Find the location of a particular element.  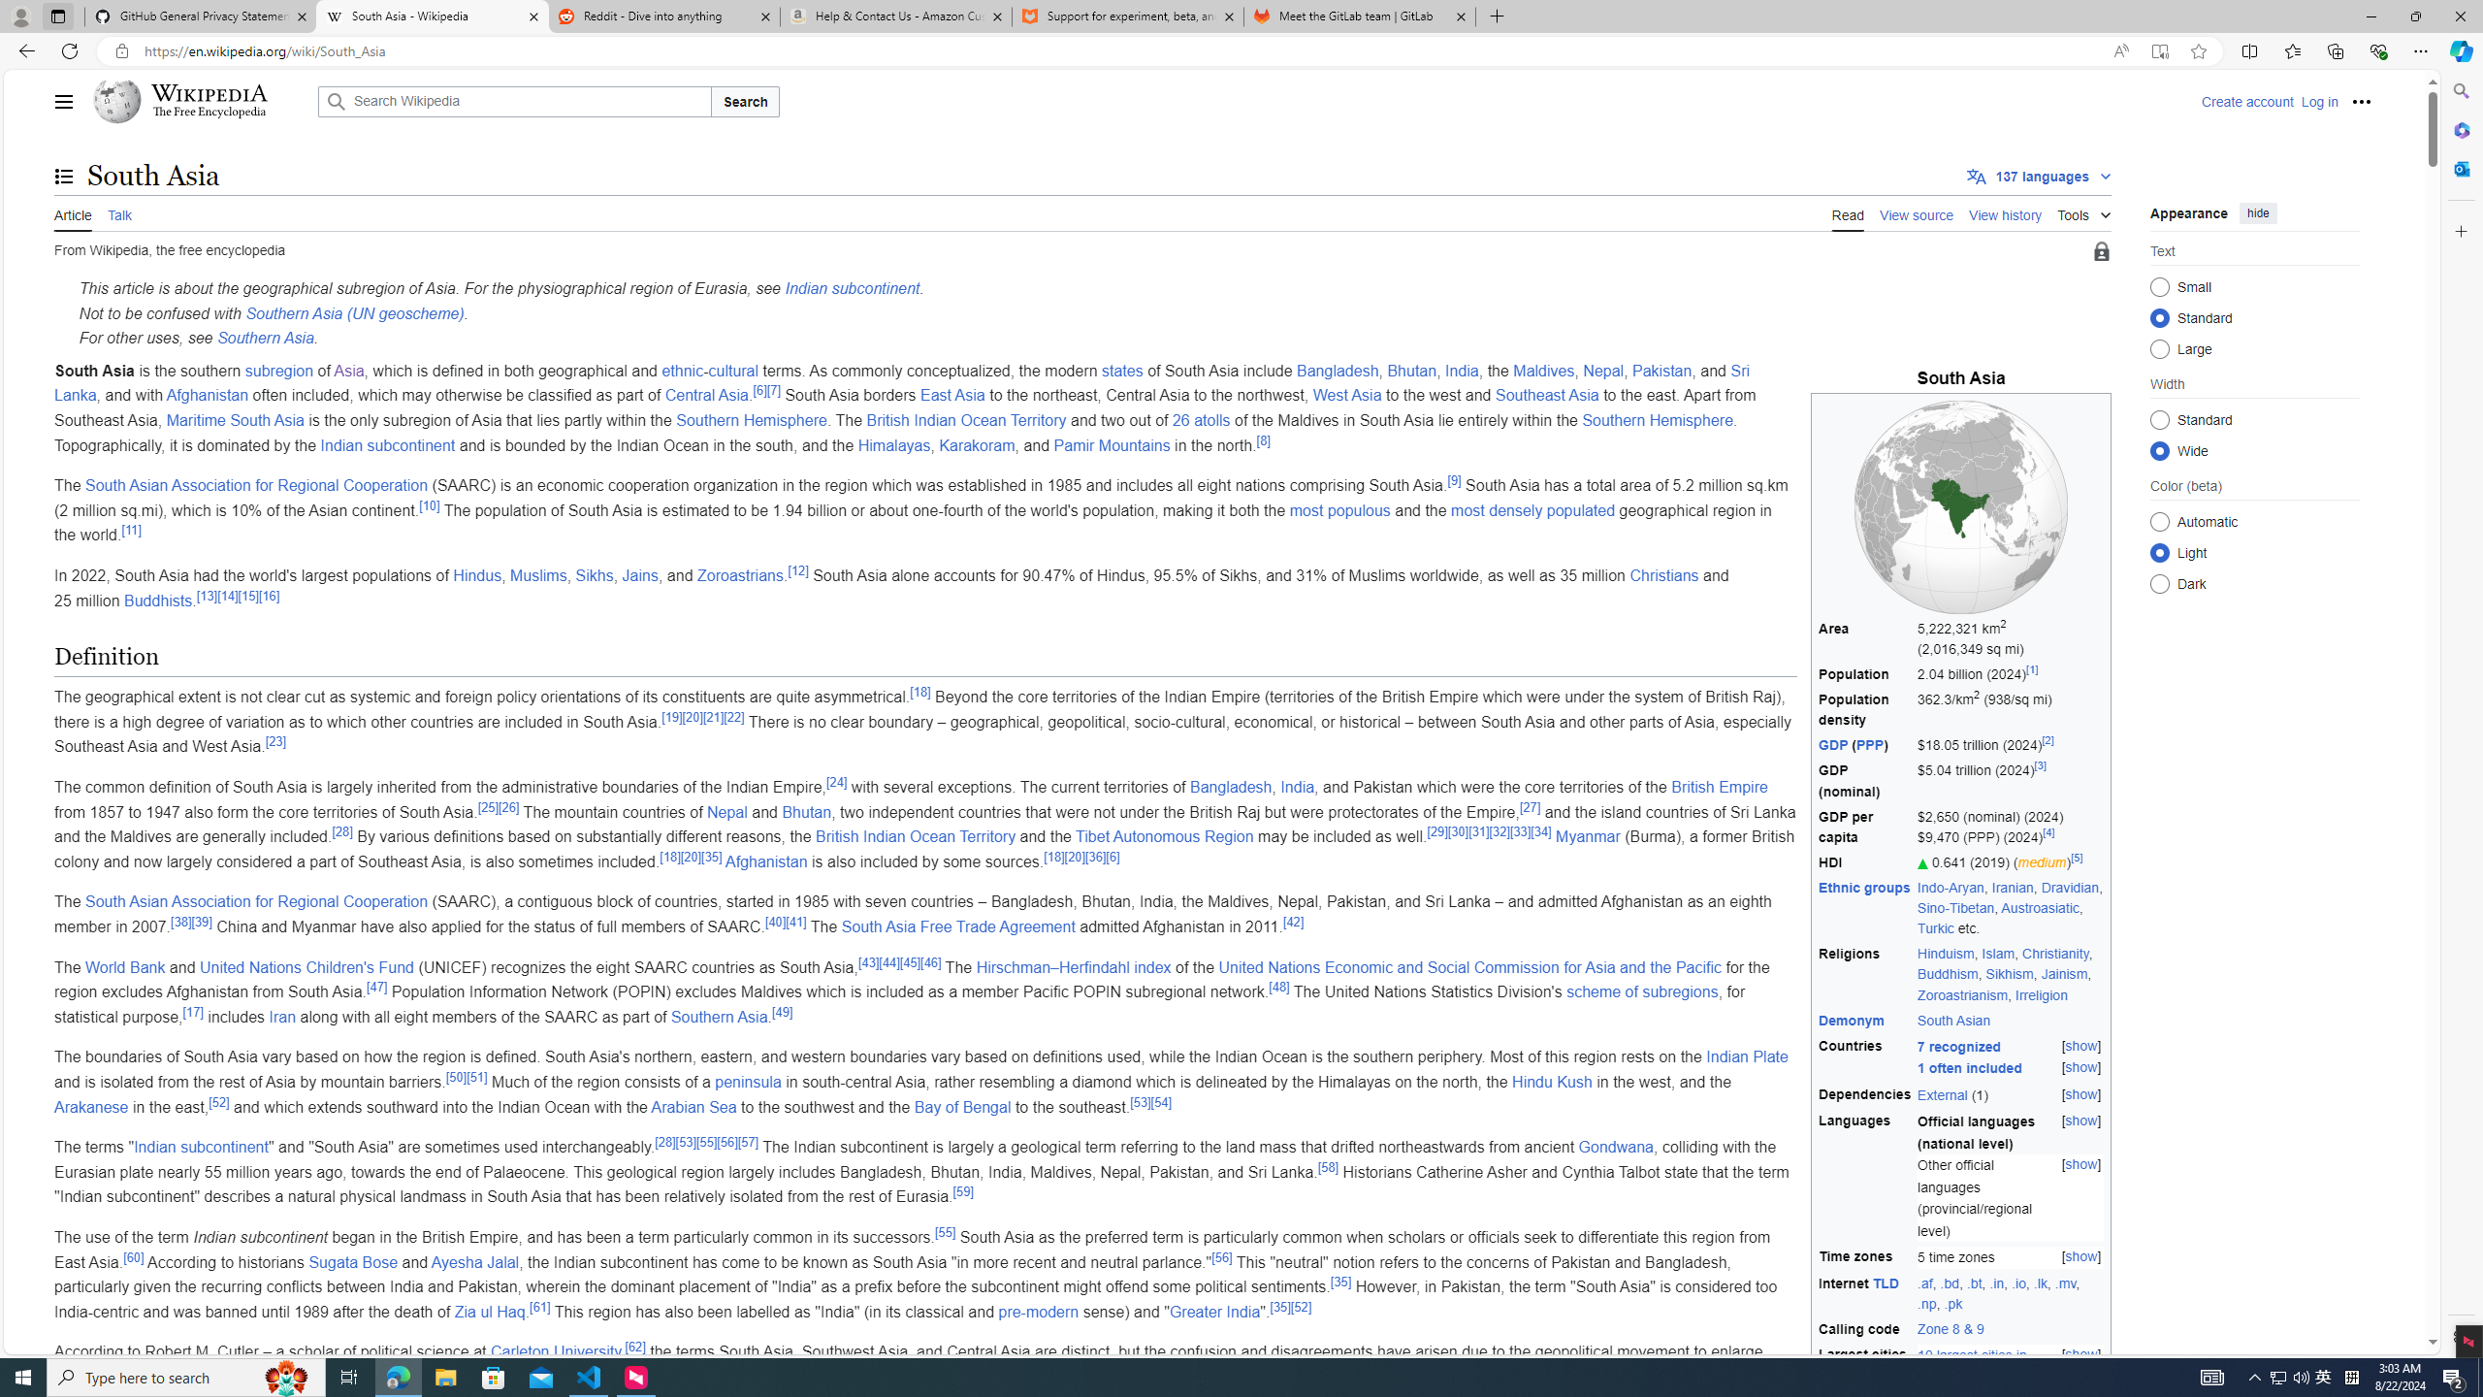

Zone 8 & 9 is located at coordinates (2011, 1329).